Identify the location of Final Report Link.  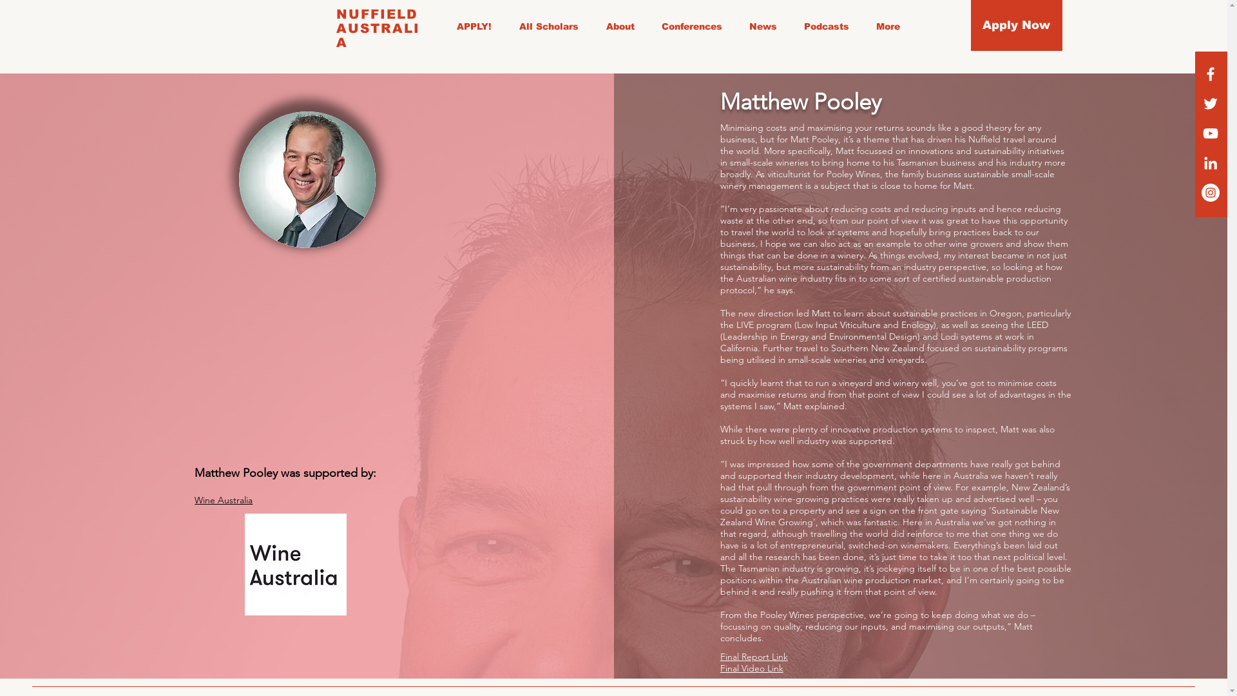
(754, 657).